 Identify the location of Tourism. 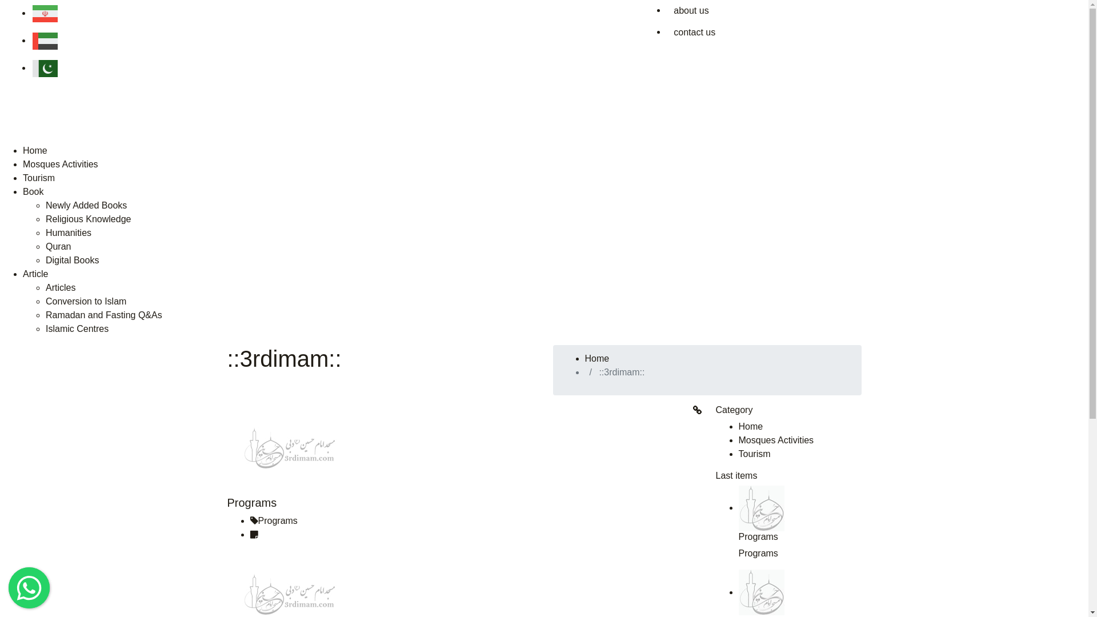
(754, 454).